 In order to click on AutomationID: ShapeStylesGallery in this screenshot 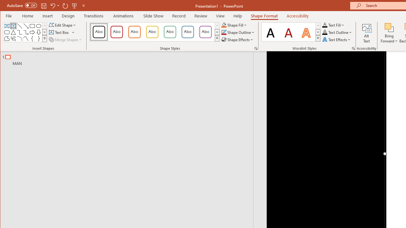, I will do `click(155, 32)`.